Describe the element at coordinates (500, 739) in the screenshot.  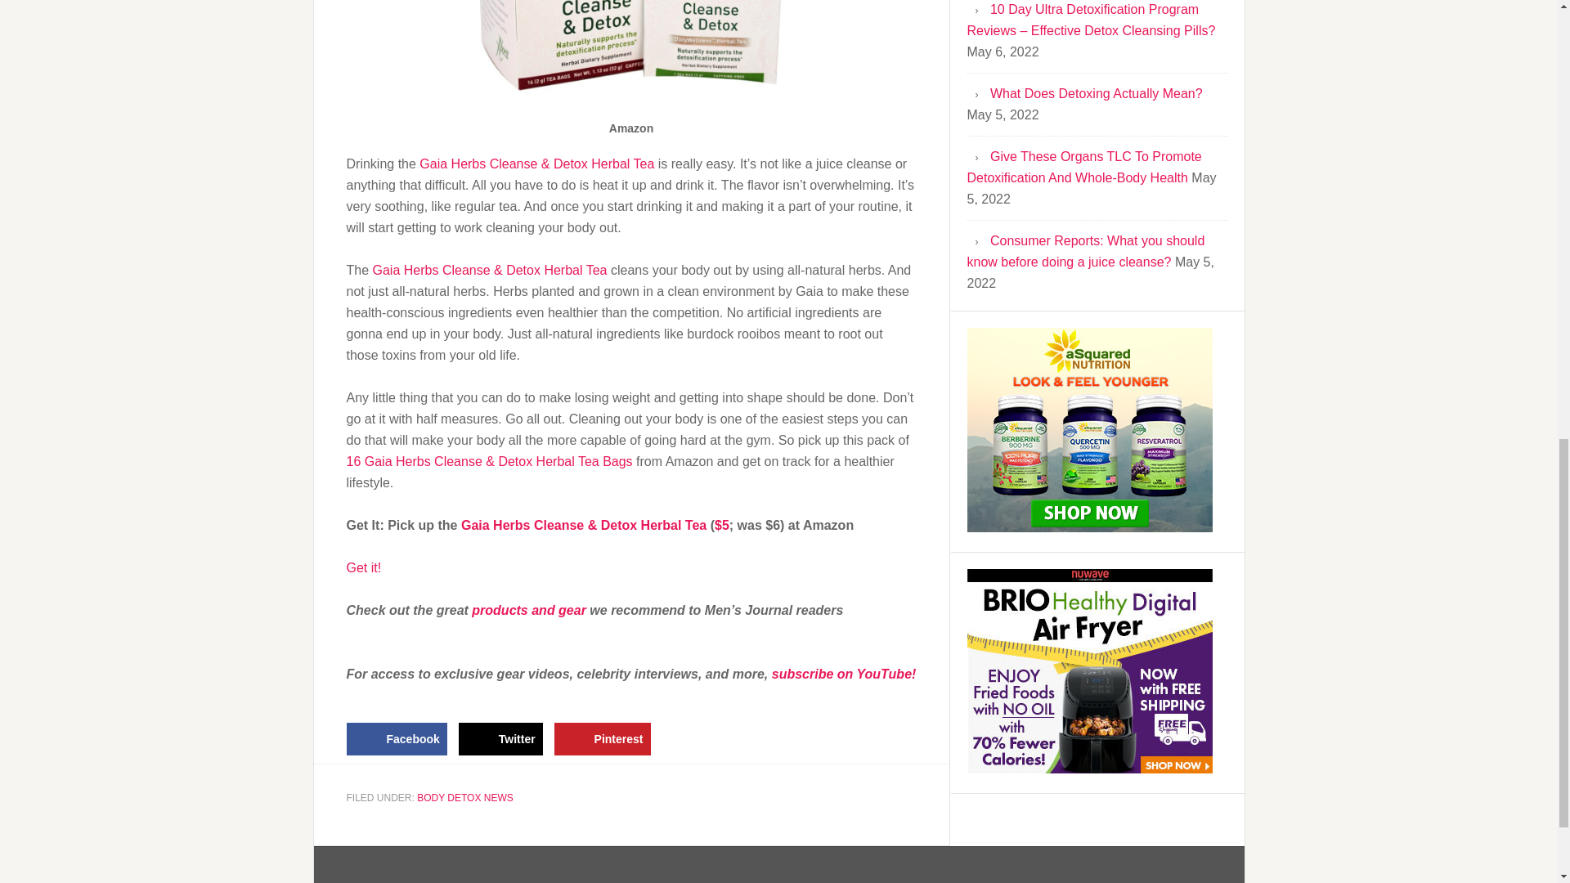
I see `Share on X` at that location.